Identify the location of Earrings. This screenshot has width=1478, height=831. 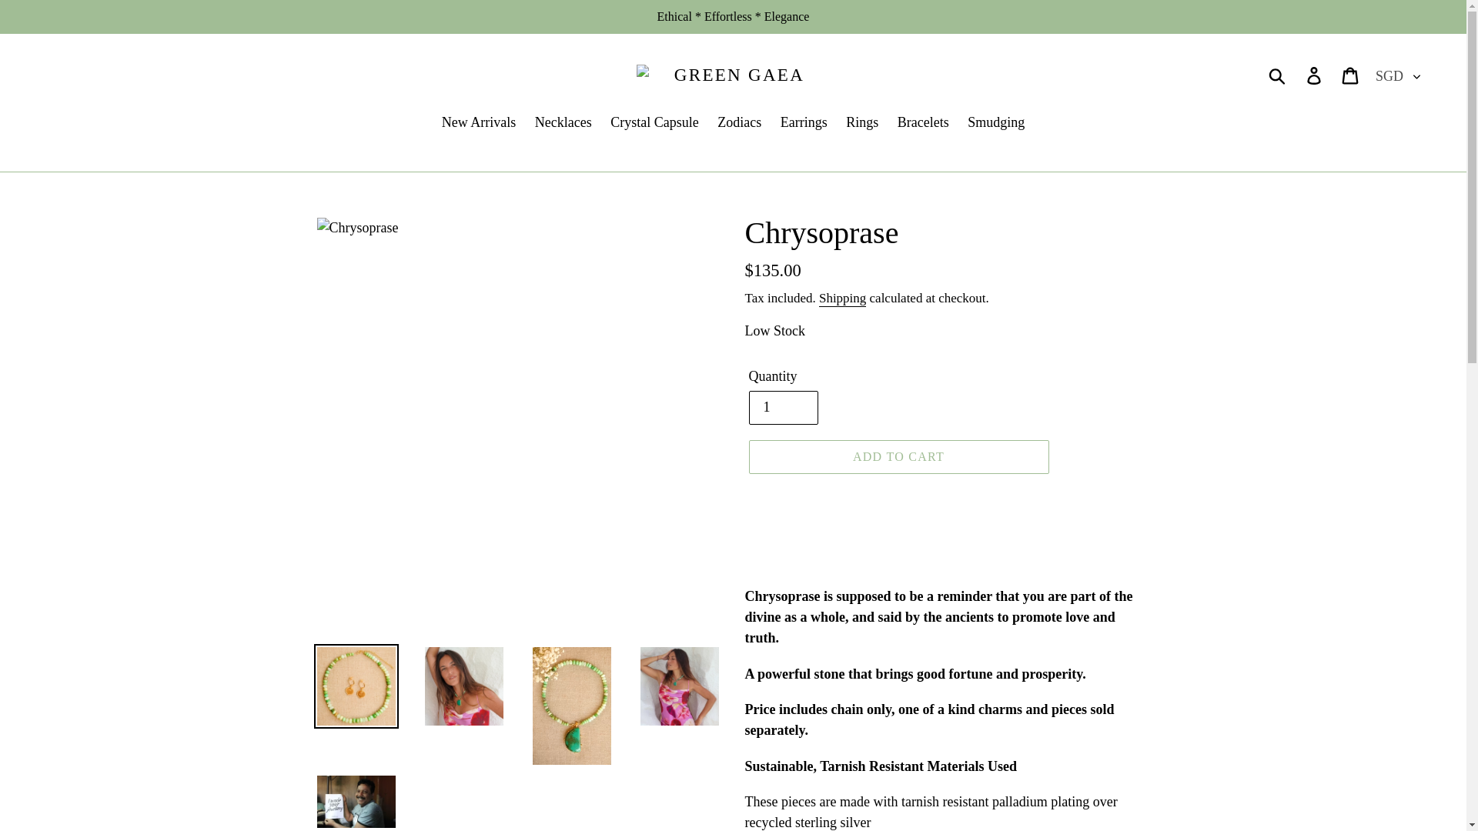
(804, 123).